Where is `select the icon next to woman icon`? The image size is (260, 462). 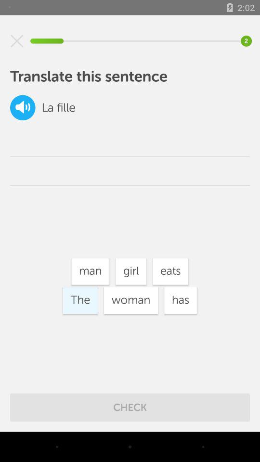
select the icon next to woman icon is located at coordinates (180, 300).